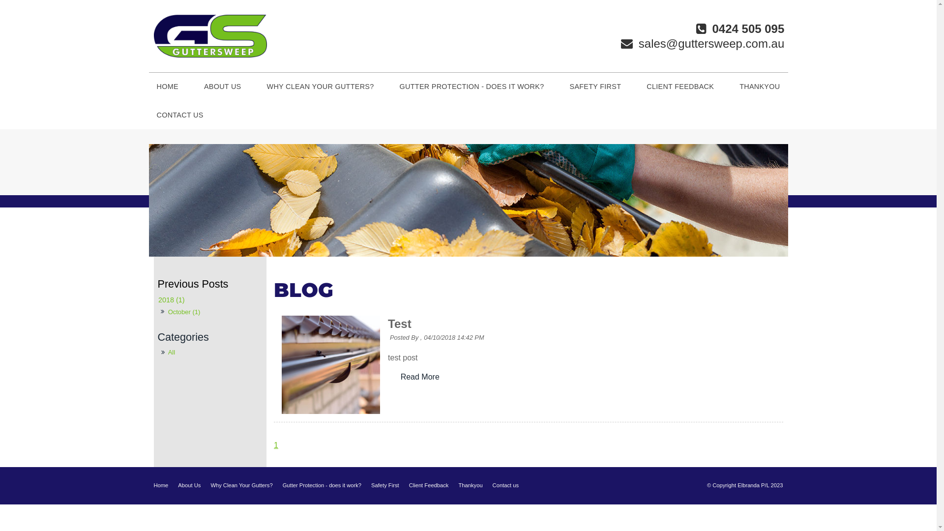 The width and height of the screenshot is (944, 531). Describe the element at coordinates (322, 486) in the screenshot. I see `Gutter Protection - does it work?` at that location.